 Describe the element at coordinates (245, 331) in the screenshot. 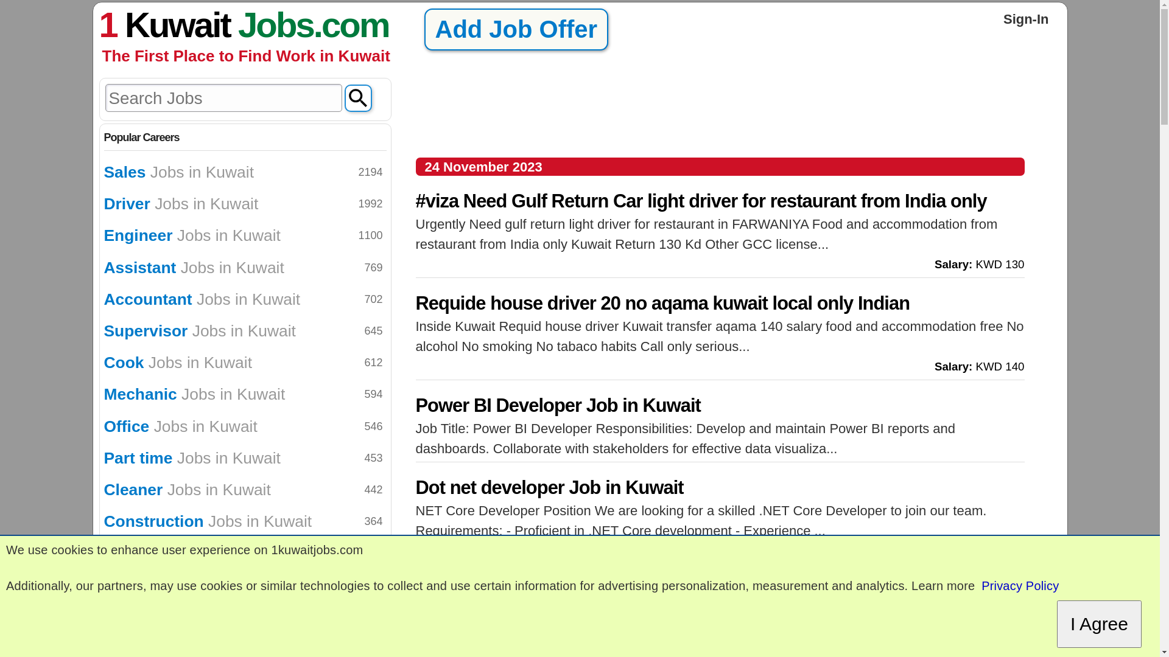

I see `Supervisor Jobs in Kuwait
645` at that location.